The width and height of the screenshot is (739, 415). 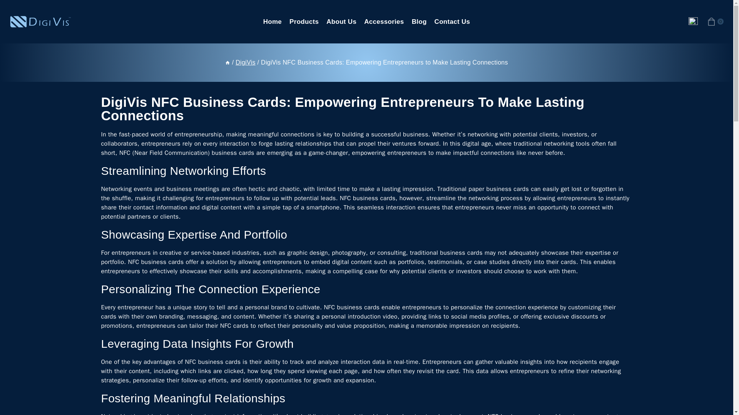 What do you see at coordinates (384, 22) in the screenshot?
I see `Accessories` at bounding box center [384, 22].